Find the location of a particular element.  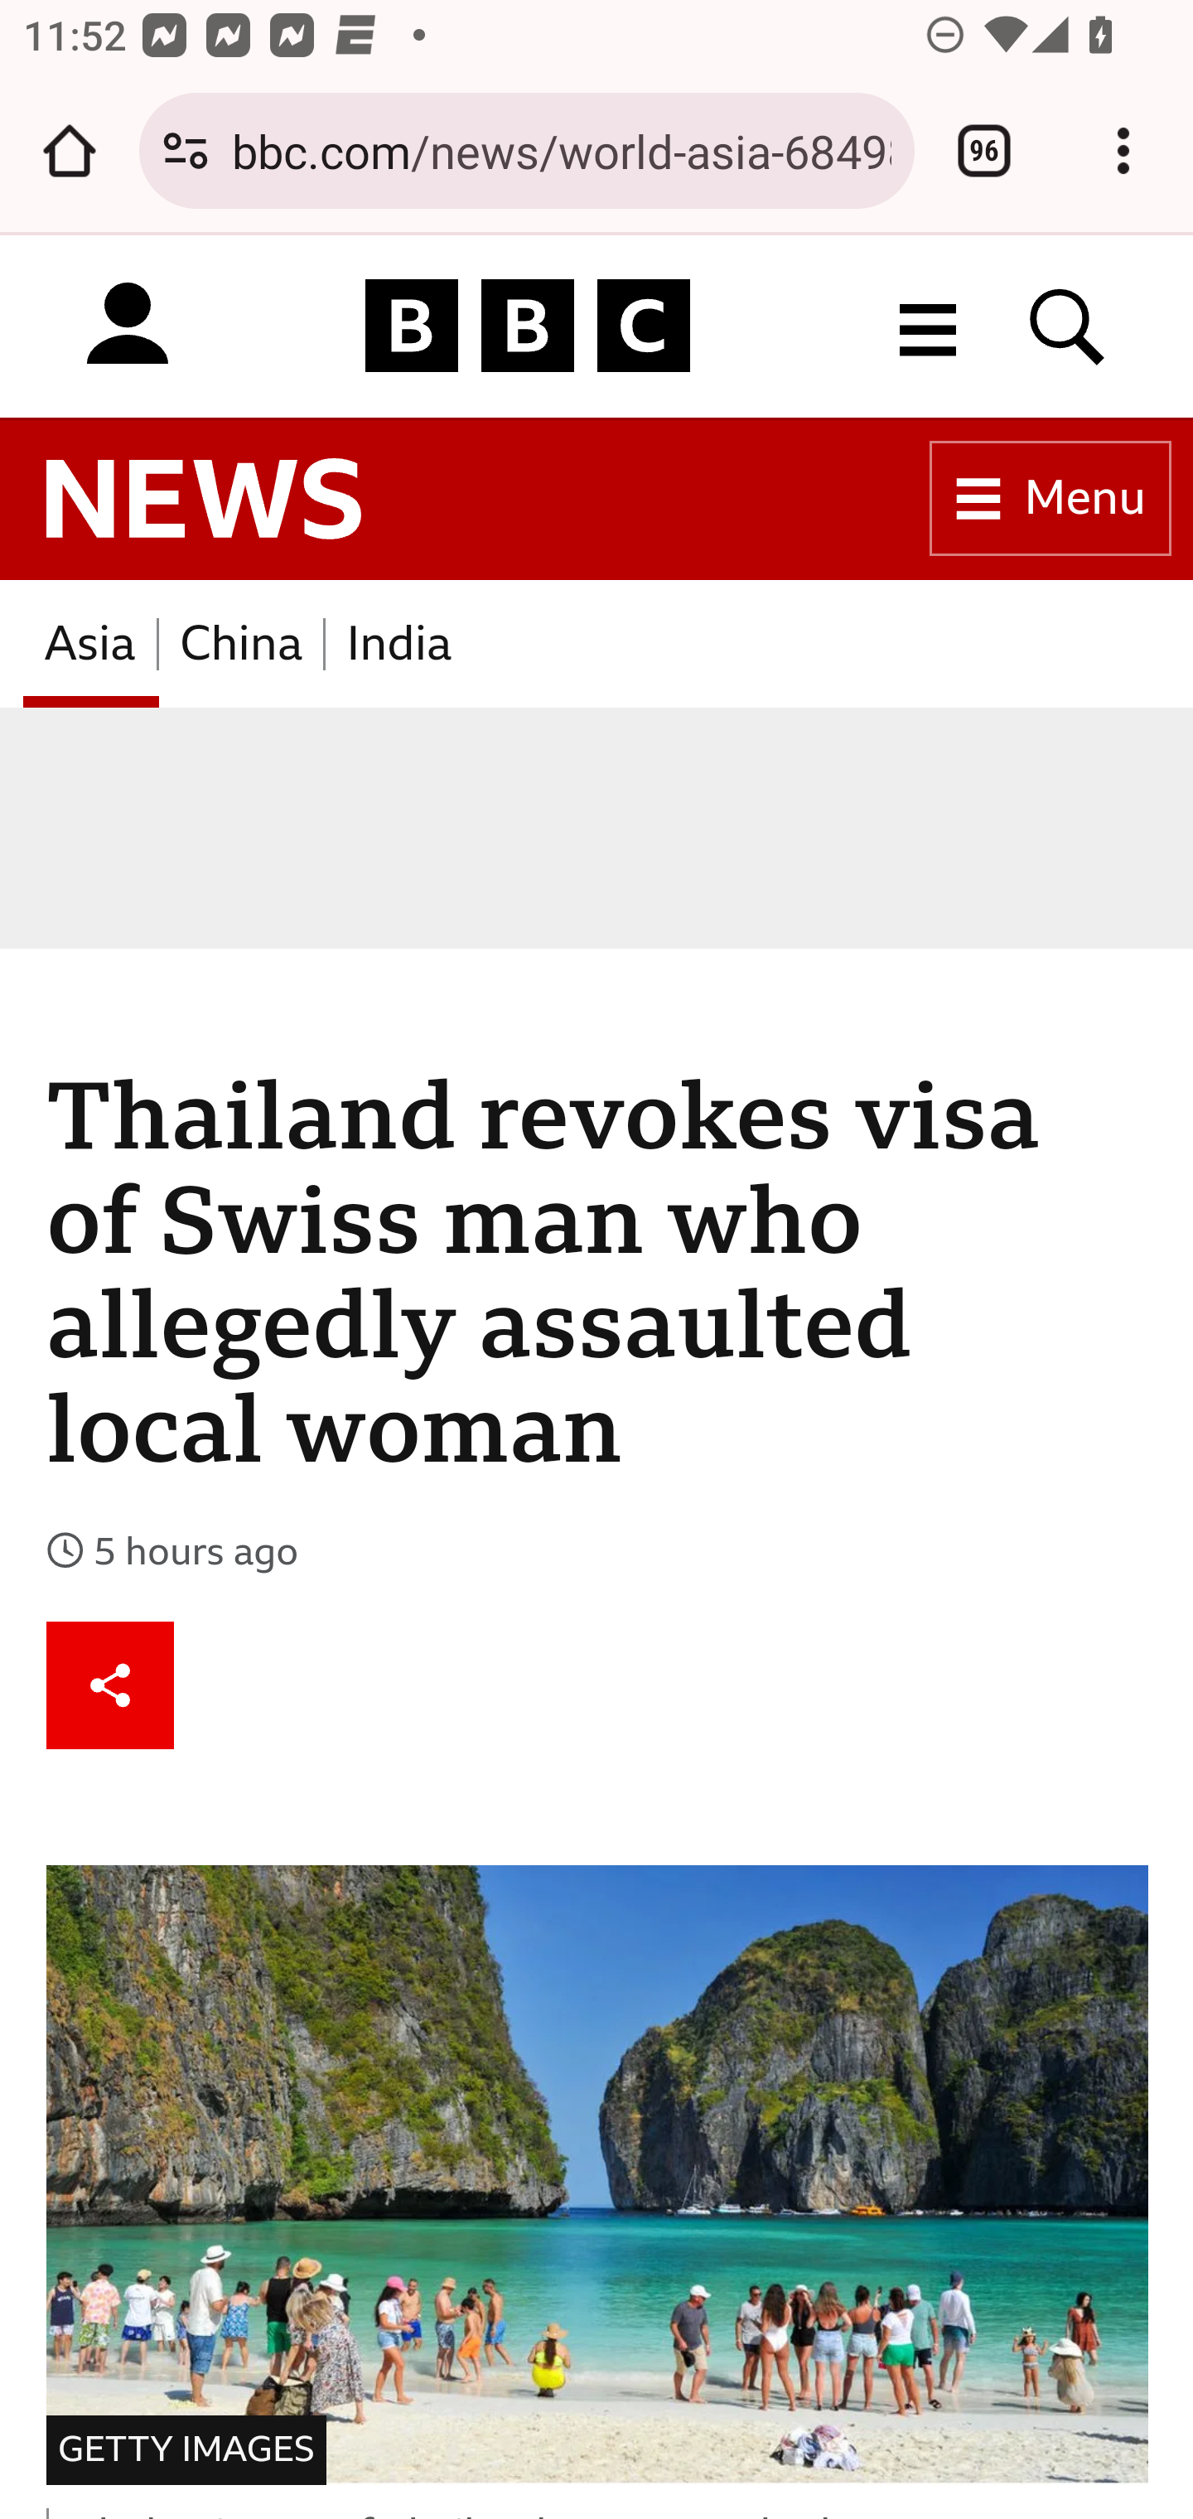

BBC News is located at coordinates (204, 500).